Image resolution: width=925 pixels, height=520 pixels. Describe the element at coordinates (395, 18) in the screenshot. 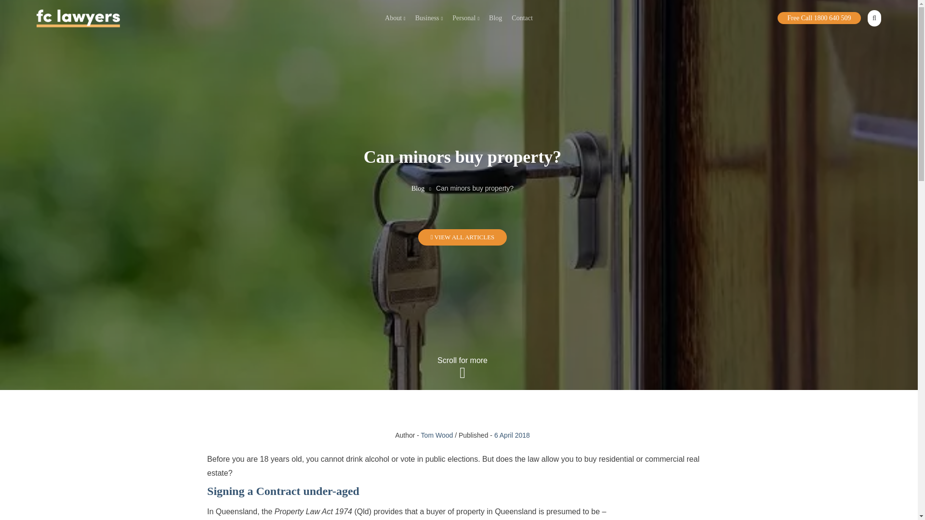

I see `About` at that location.